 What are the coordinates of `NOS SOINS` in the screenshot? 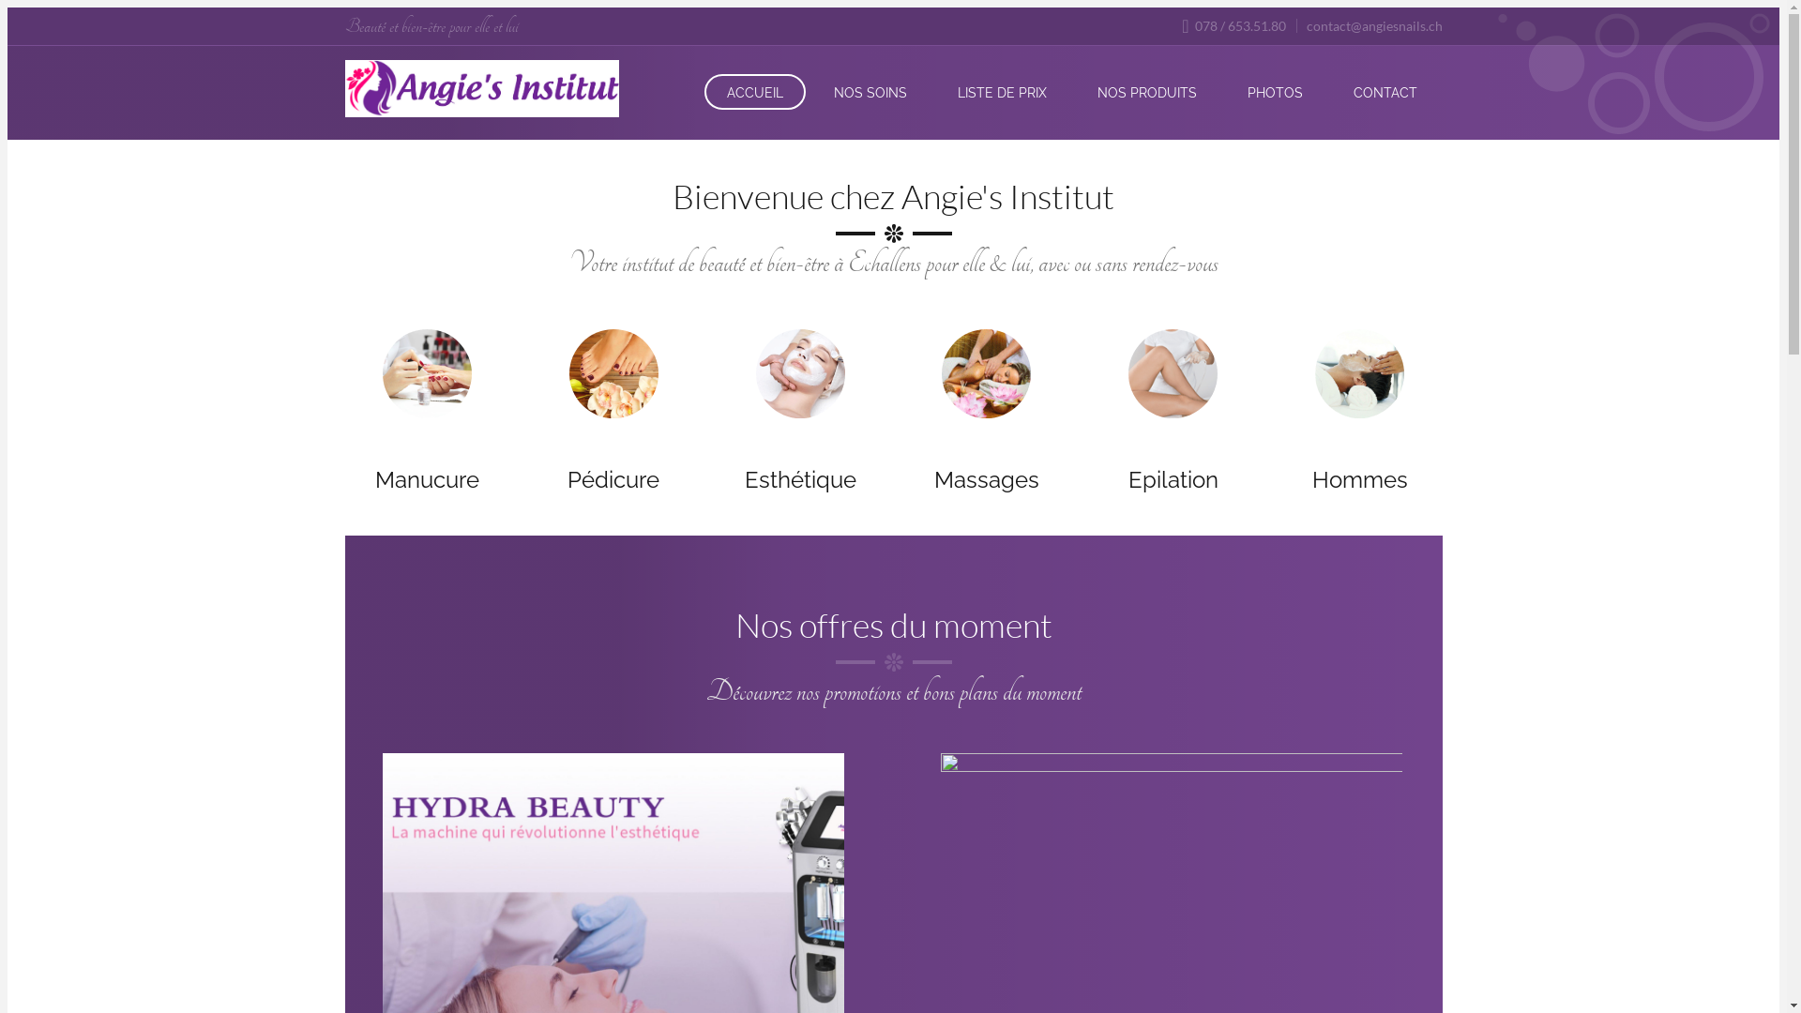 It's located at (870, 92).